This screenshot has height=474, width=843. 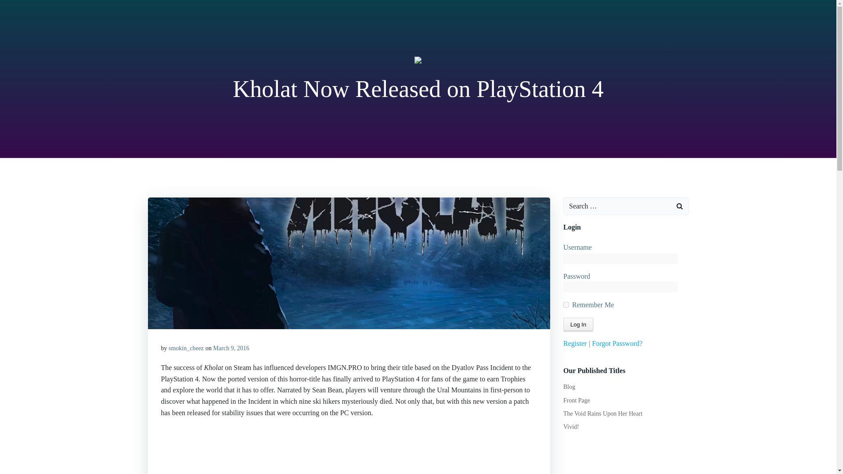 What do you see at coordinates (575, 343) in the screenshot?
I see `Register` at bounding box center [575, 343].